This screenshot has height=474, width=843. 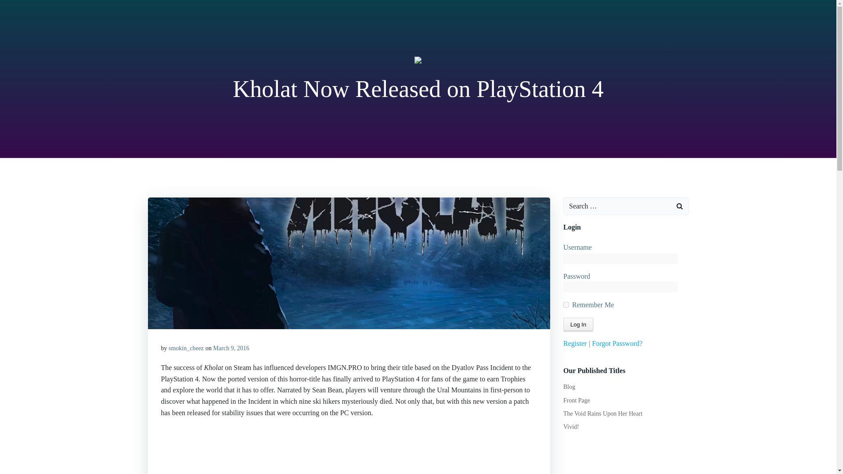 What do you see at coordinates (575, 343) in the screenshot?
I see `Register` at bounding box center [575, 343].